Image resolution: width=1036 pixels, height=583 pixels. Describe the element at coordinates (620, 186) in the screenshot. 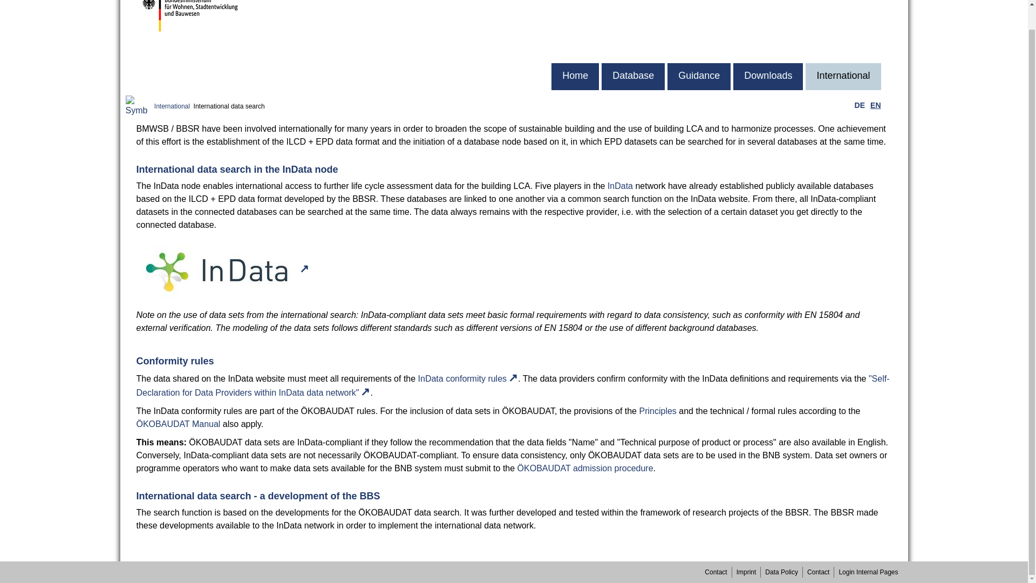

I see `InData` at that location.